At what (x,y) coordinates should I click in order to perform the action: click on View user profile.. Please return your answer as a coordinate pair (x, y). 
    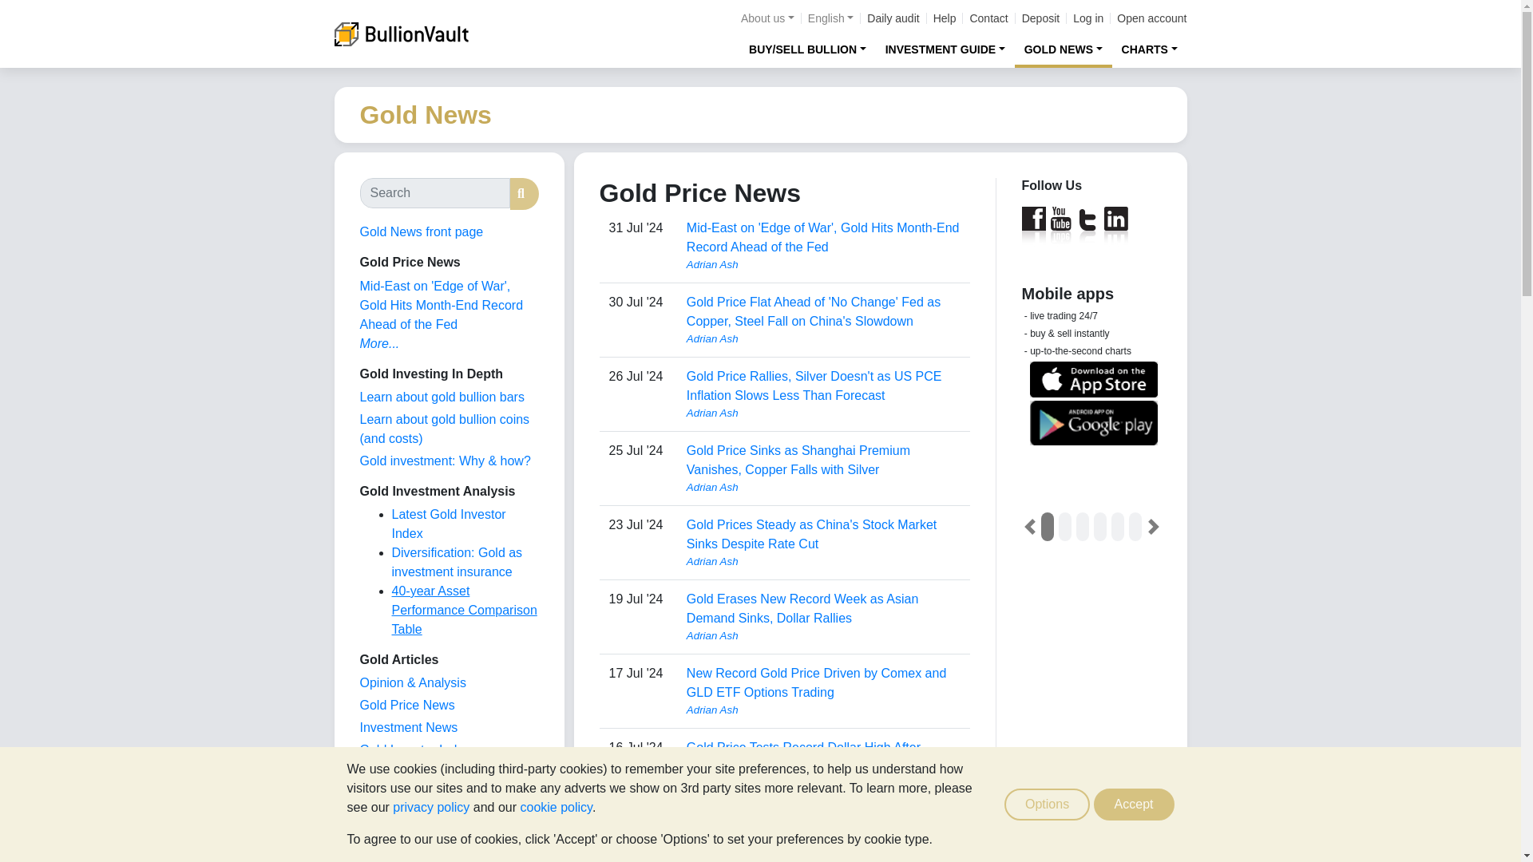
    Looking at the image, I should click on (824, 635).